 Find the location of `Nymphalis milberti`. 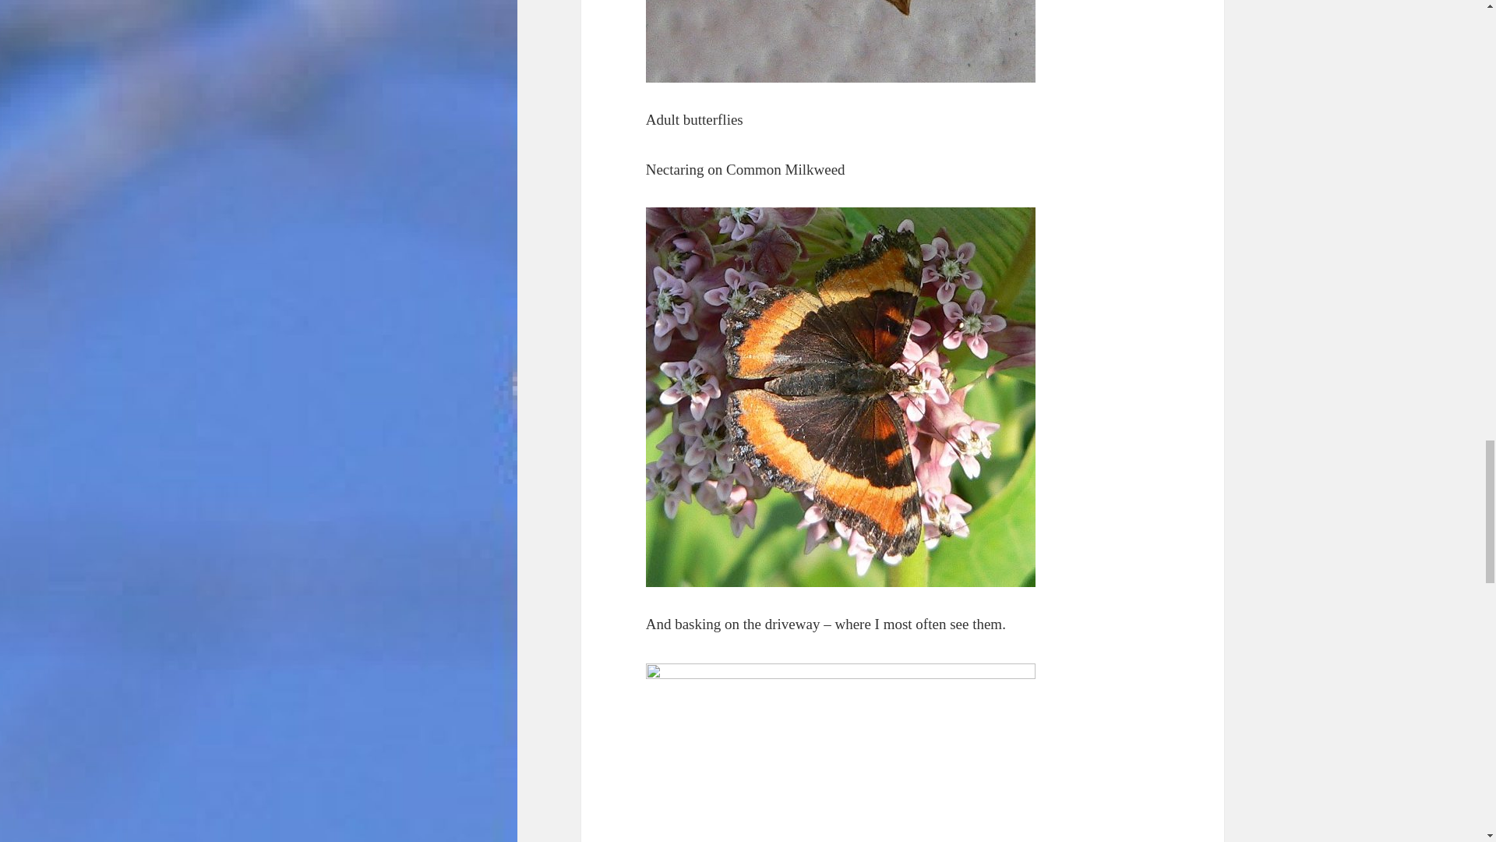

Nymphalis milberti is located at coordinates (840, 41).